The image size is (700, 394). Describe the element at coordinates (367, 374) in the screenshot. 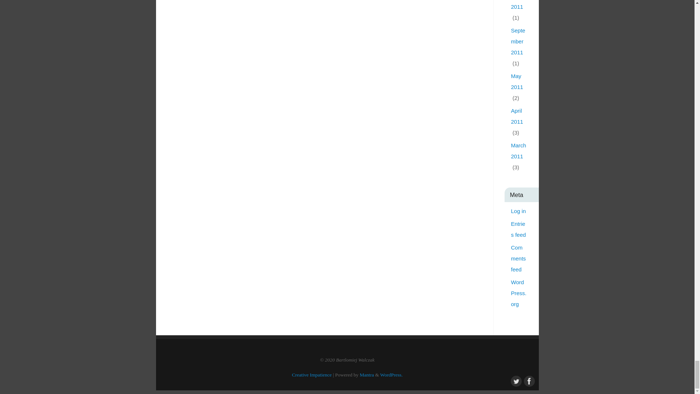

I see `Mantra Theme by Cryout Creations` at that location.